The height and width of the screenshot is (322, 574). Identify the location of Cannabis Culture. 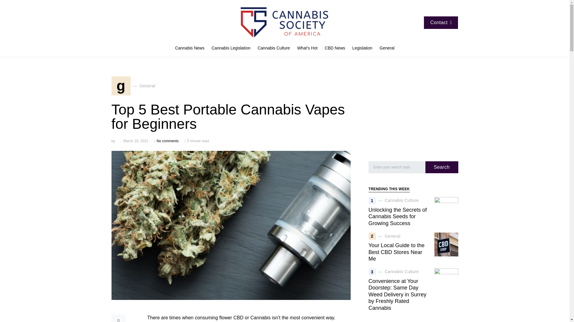
(191, 48).